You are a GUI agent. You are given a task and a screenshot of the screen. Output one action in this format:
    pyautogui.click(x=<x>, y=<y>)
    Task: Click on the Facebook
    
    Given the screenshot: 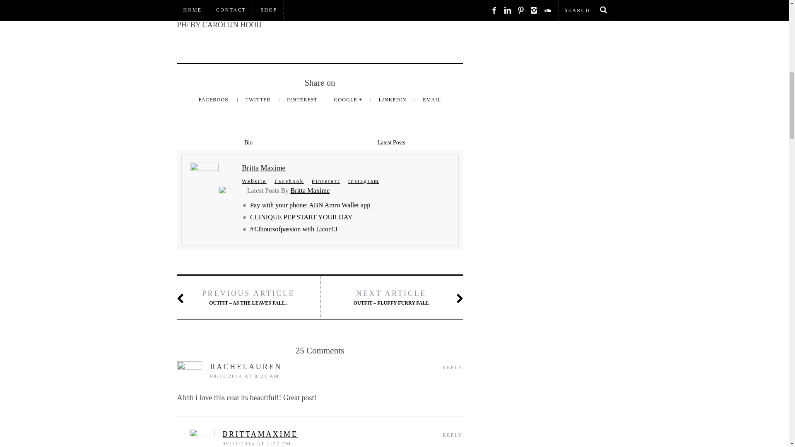 What is the action you would take?
    pyautogui.click(x=289, y=180)
    